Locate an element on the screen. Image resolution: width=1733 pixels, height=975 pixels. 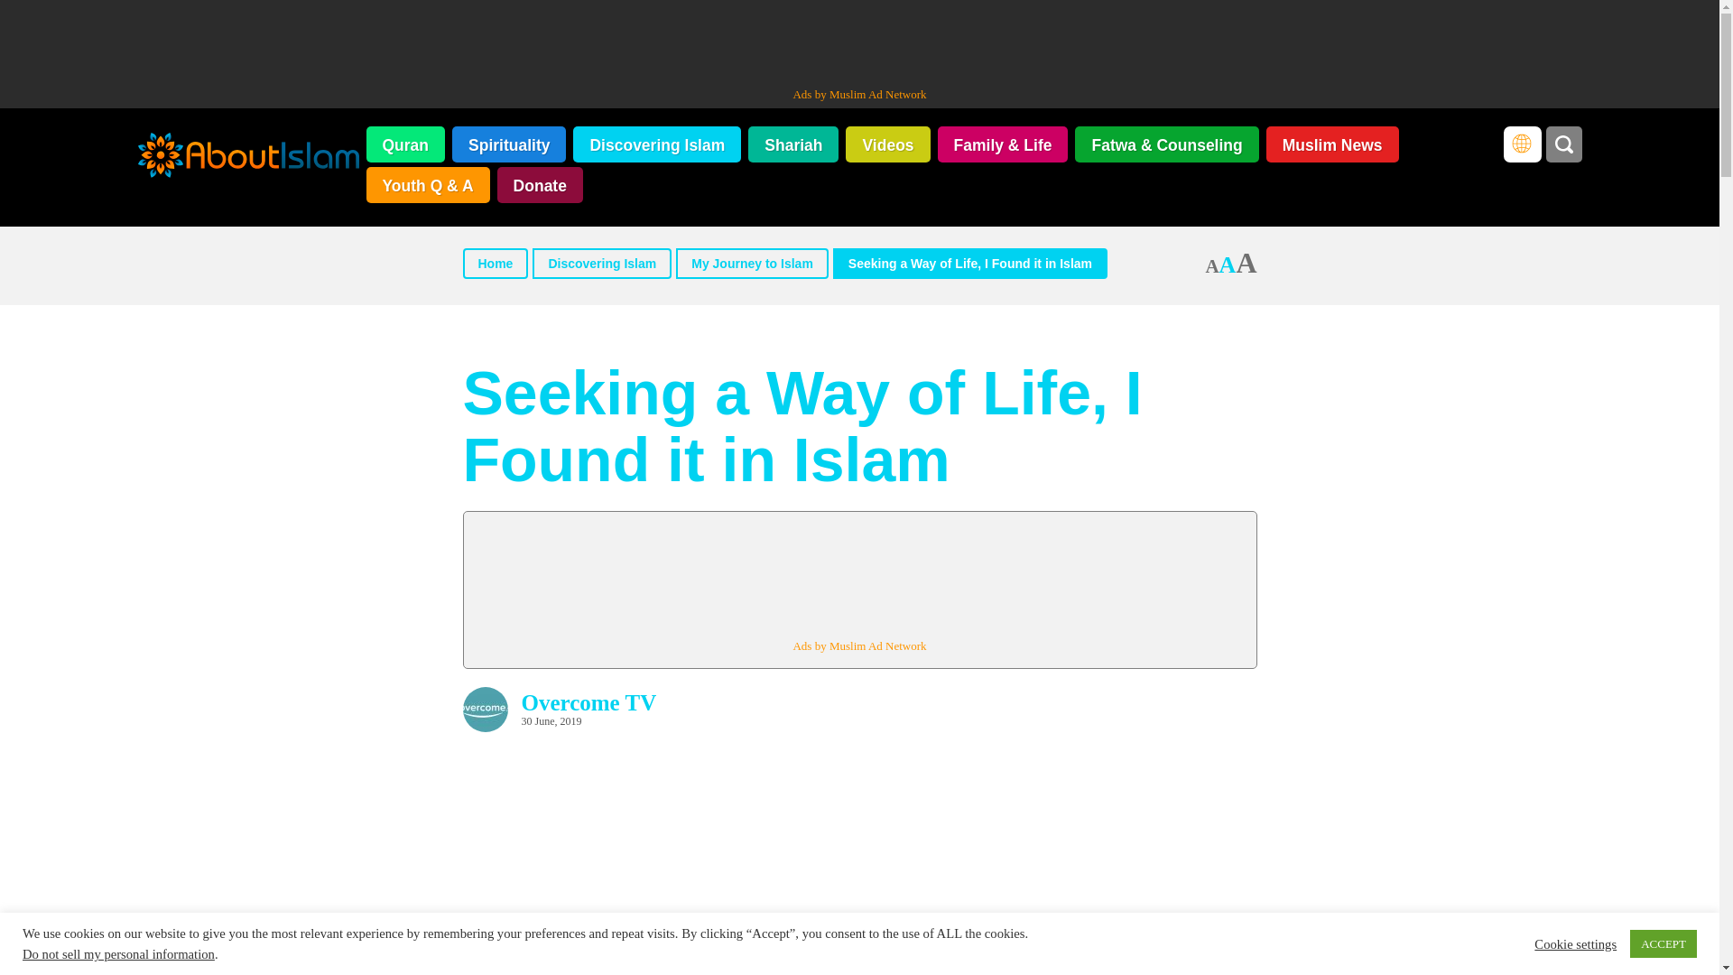
Videos is located at coordinates (886, 144).